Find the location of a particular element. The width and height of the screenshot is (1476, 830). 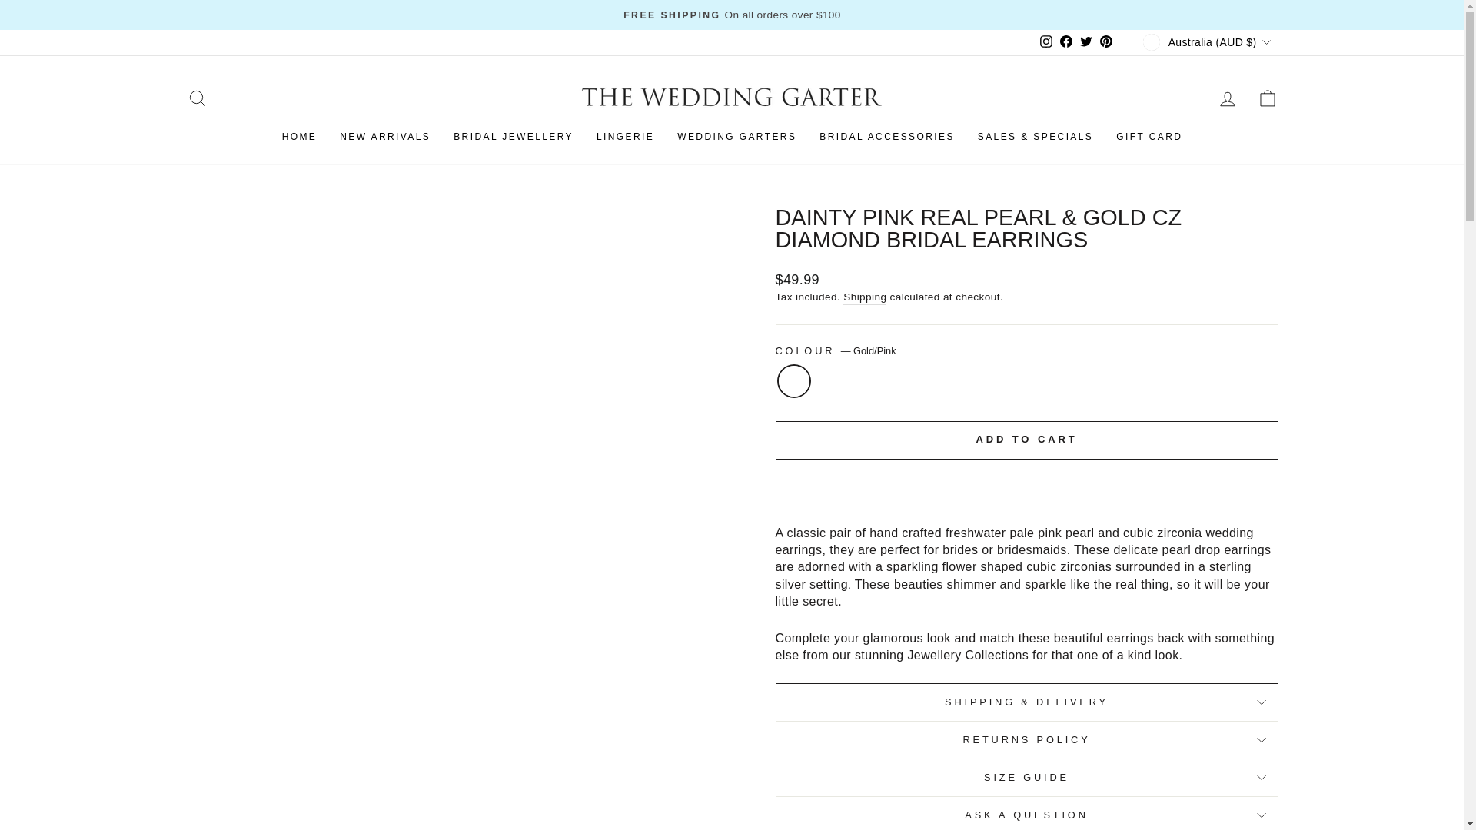

The Wedding Garter on Twitter is located at coordinates (1085, 43).